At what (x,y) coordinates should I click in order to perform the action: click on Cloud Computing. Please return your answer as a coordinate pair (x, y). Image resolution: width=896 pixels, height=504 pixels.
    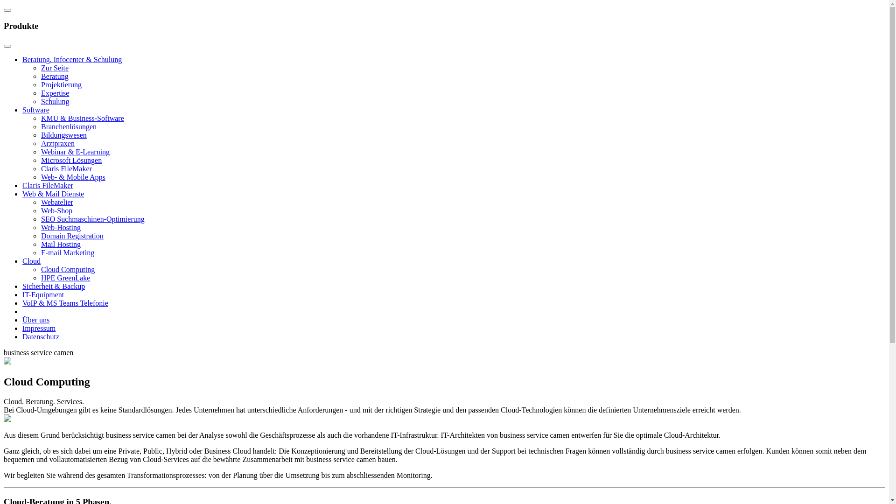
    Looking at the image, I should click on (68, 270).